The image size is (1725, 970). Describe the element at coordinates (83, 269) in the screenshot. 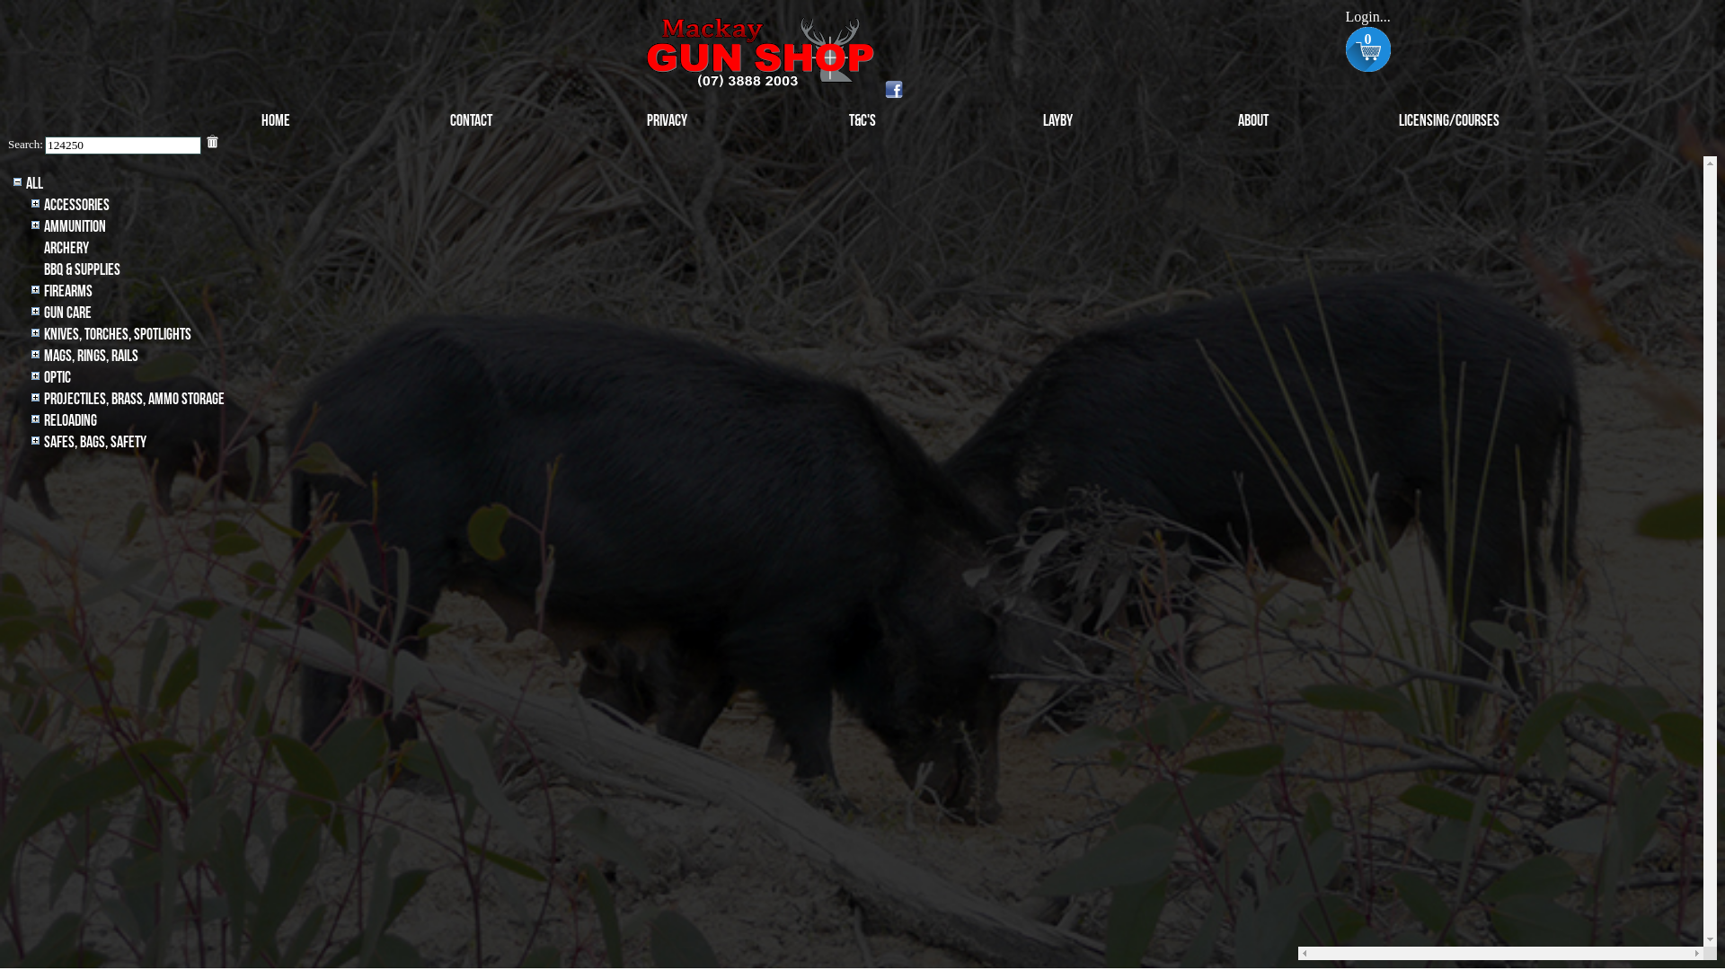

I see `BBQ & SUPPLIES` at that location.